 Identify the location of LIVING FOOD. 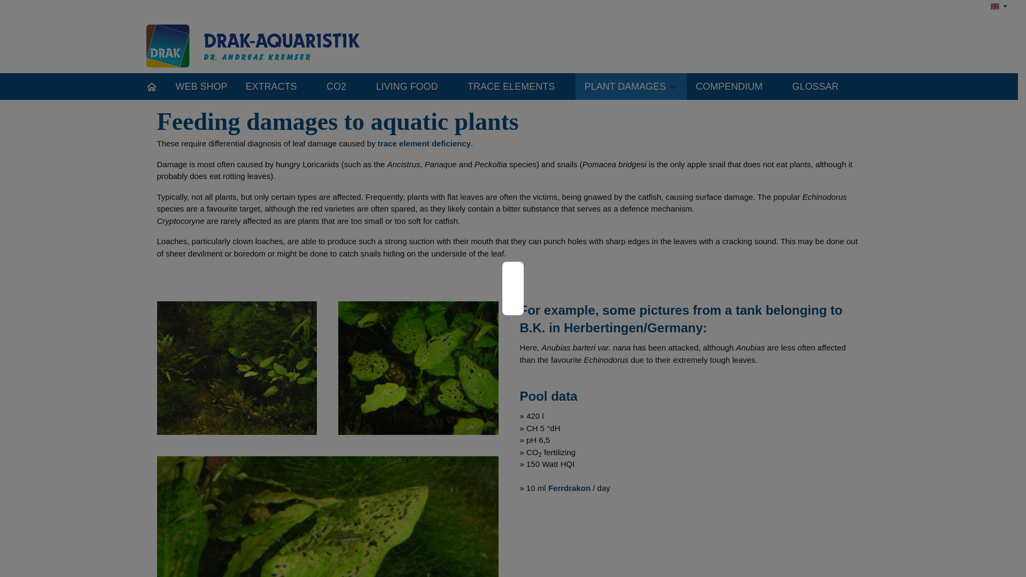
(413, 87).